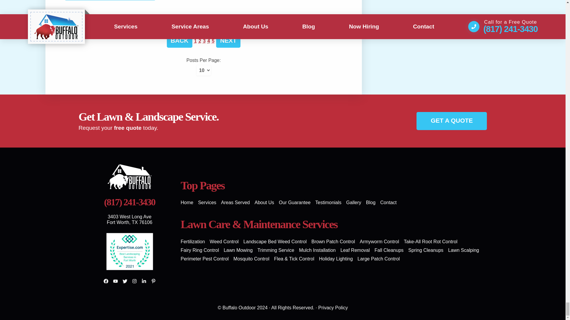 The image size is (570, 320). I want to click on Next, so click(228, 41).